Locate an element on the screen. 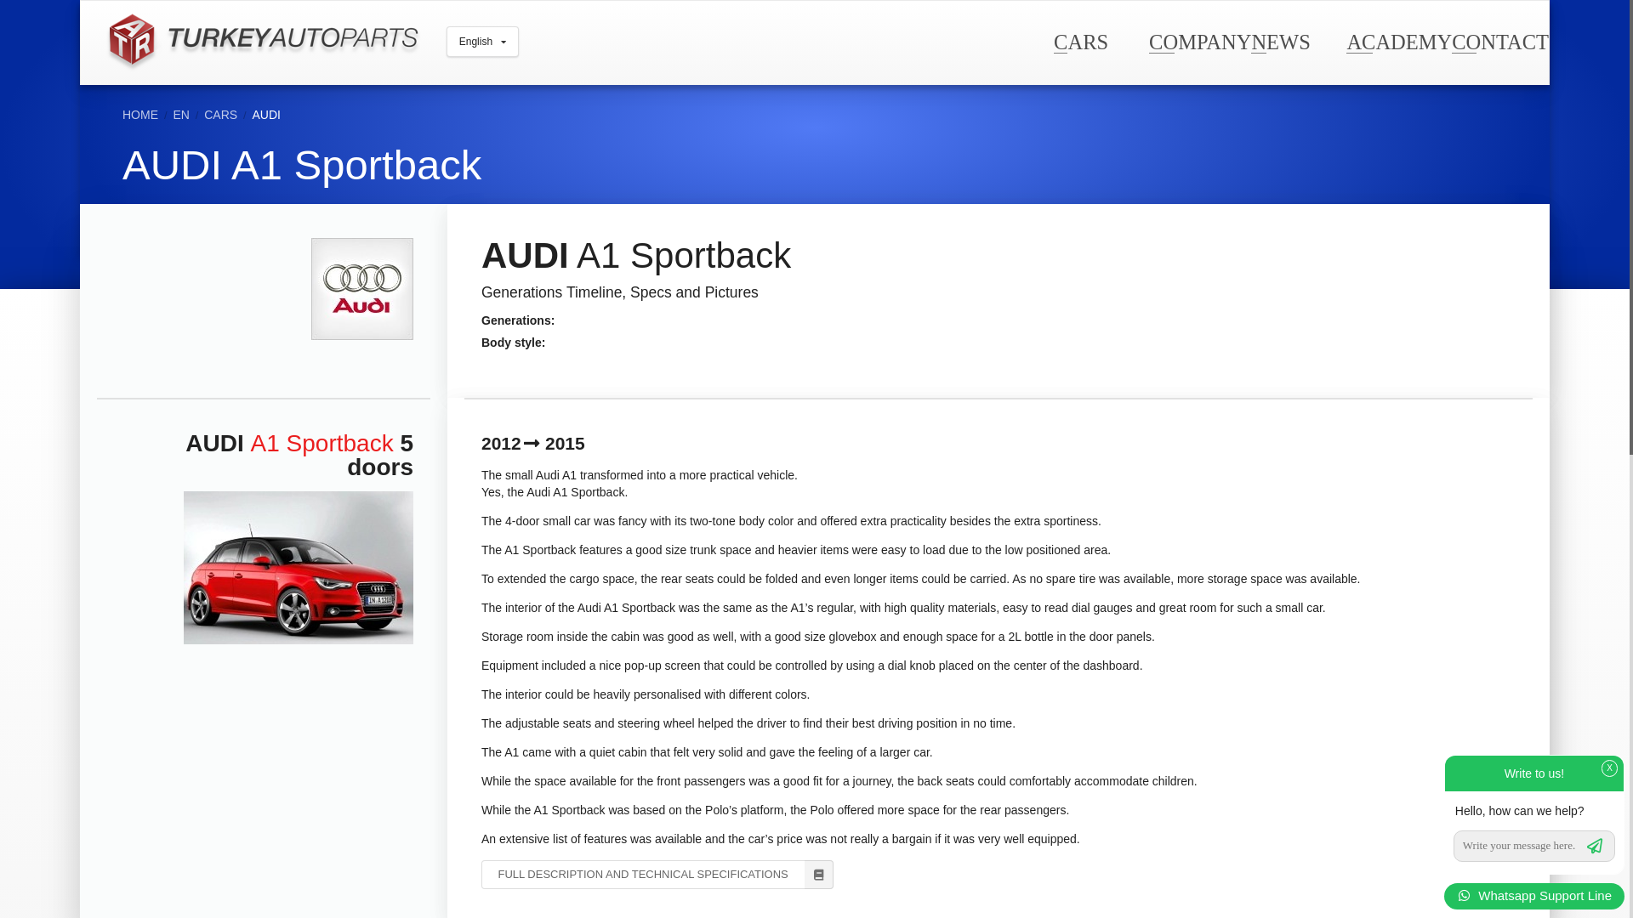 Image resolution: width=1633 pixels, height=918 pixels. FULL DESCRIPTION AND TECHNICAL SPECIFICATIONS is located at coordinates (657, 874).